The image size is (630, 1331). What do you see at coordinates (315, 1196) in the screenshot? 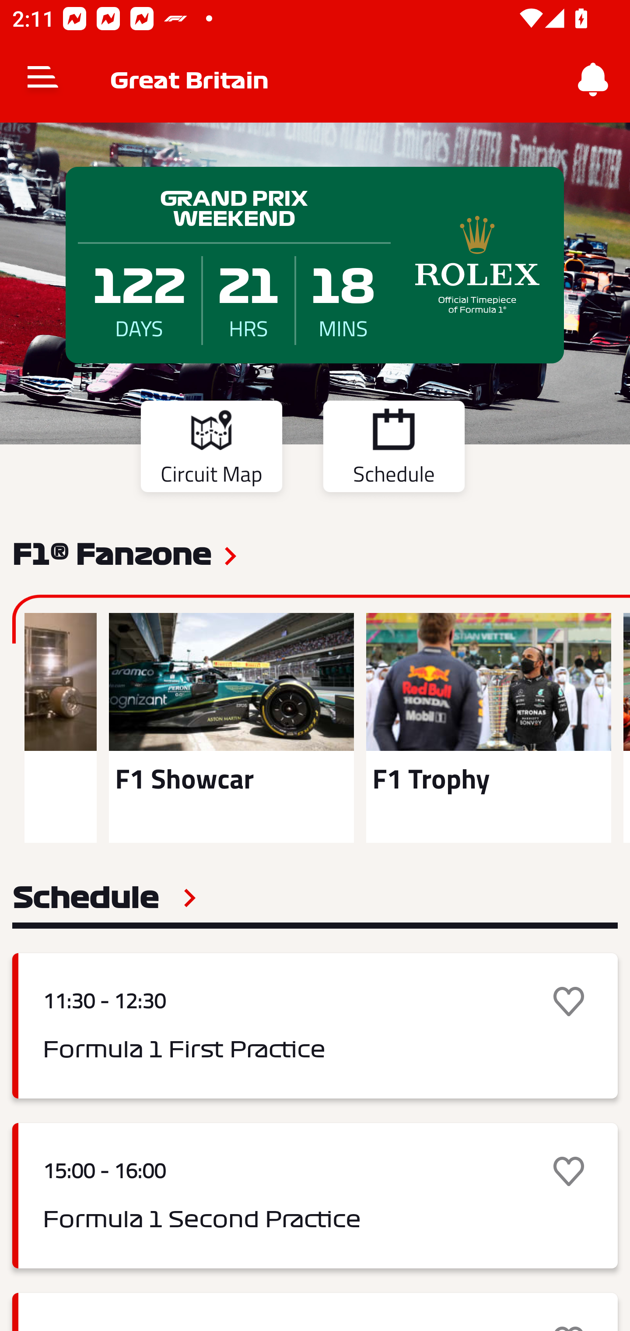
I see `15:00 - 16:00 Formula 1 Second Practice` at bounding box center [315, 1196].